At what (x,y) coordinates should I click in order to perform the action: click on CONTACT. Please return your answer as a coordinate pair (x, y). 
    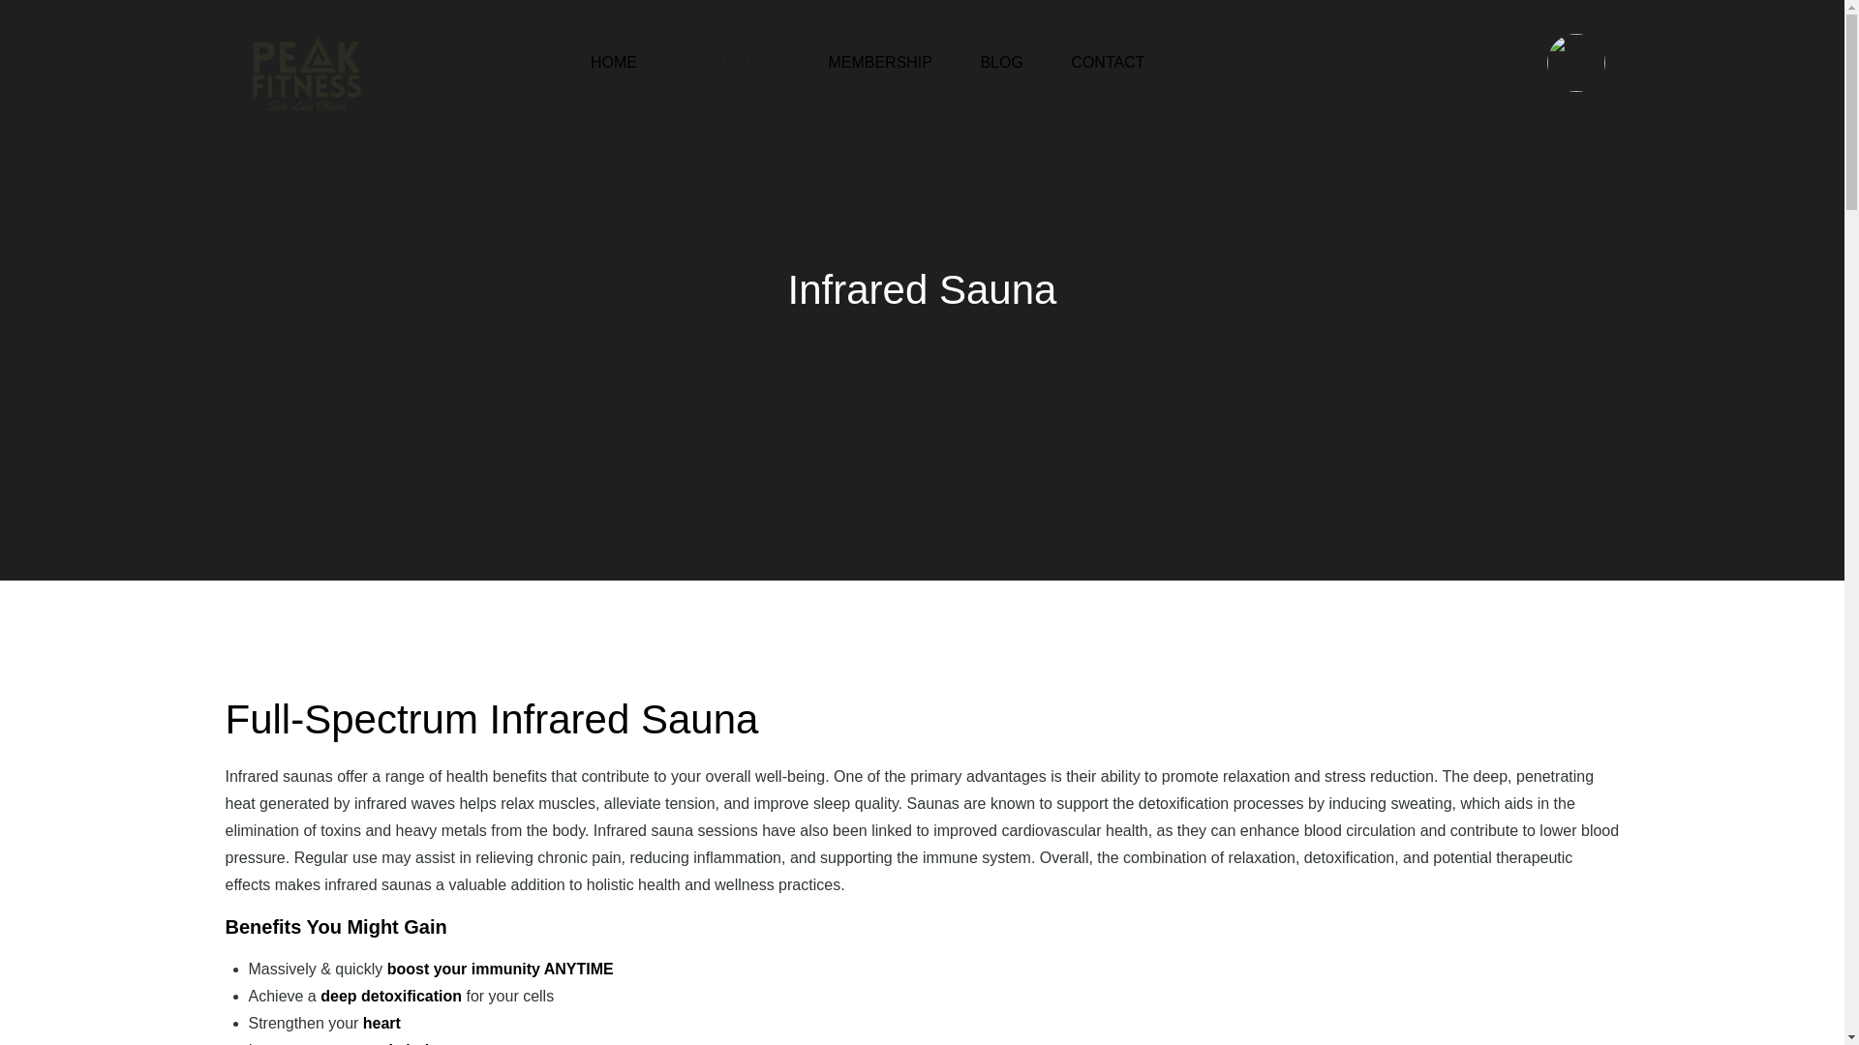
    Looking at the image, I should click on (1108, 57).